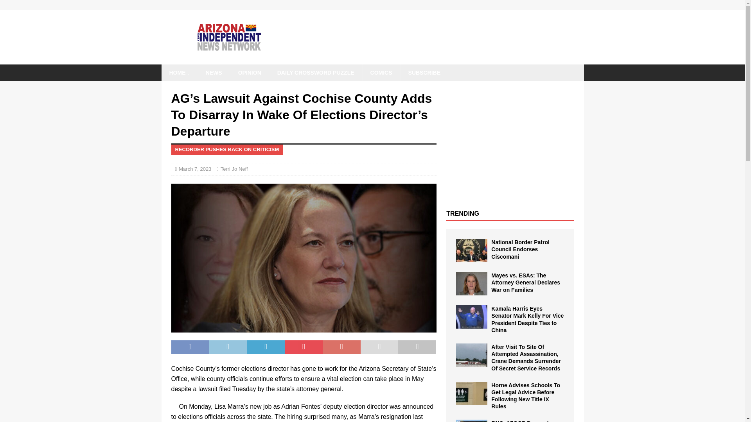 Image resolution: width=751 pixels, height=422 pixels. I want to click on COMICS, so click(381, 73).